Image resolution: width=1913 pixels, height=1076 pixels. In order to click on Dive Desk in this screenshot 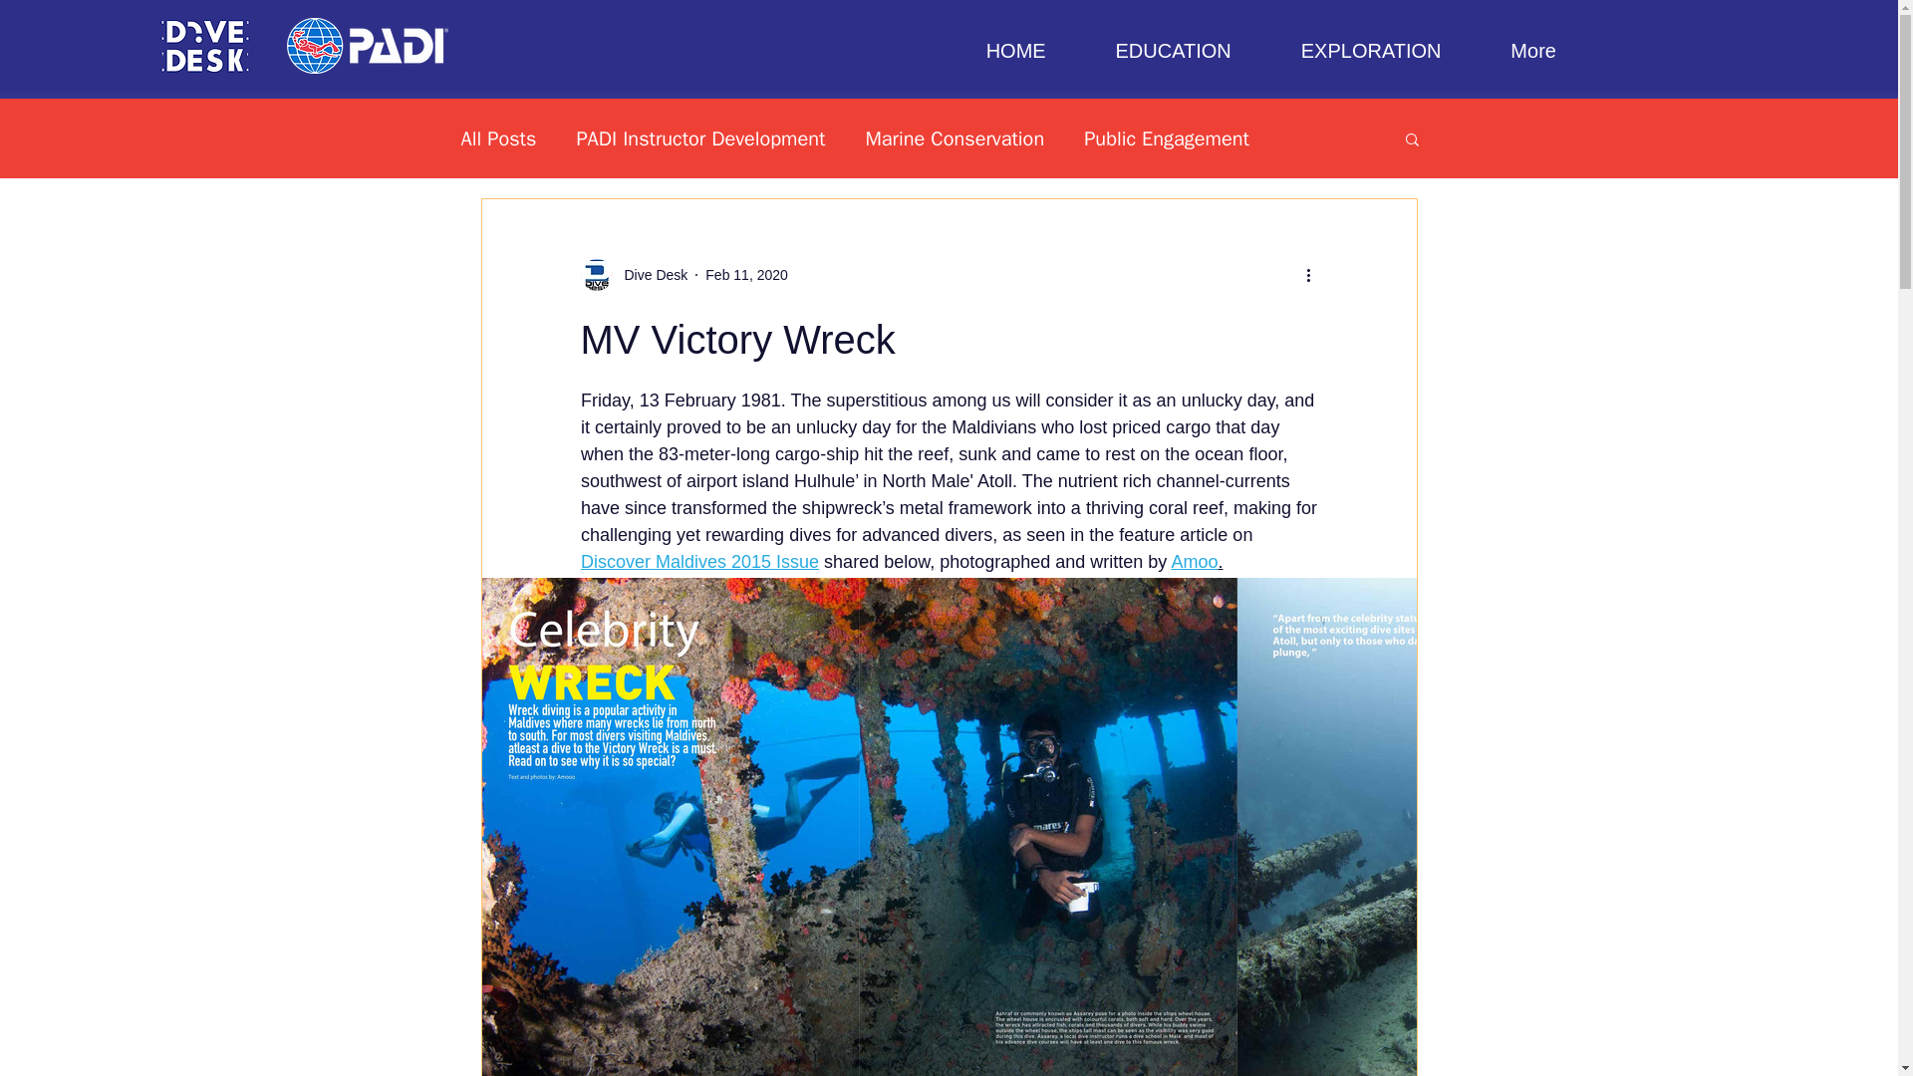, I will do `click(650, 275)`.